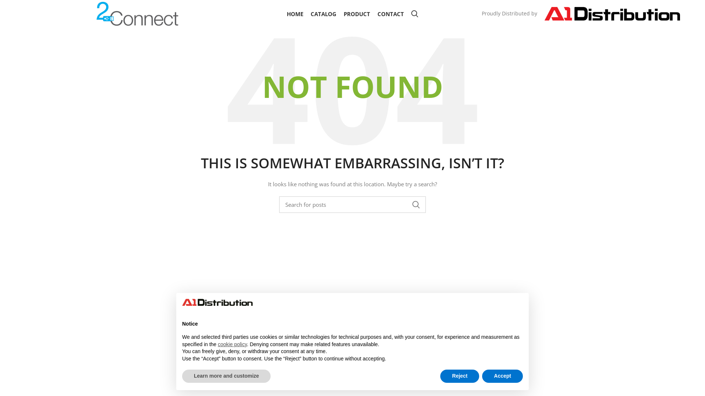  Describe the element at coordinates (416, 205) in the screenshot. I see `SEARCH` at that location.